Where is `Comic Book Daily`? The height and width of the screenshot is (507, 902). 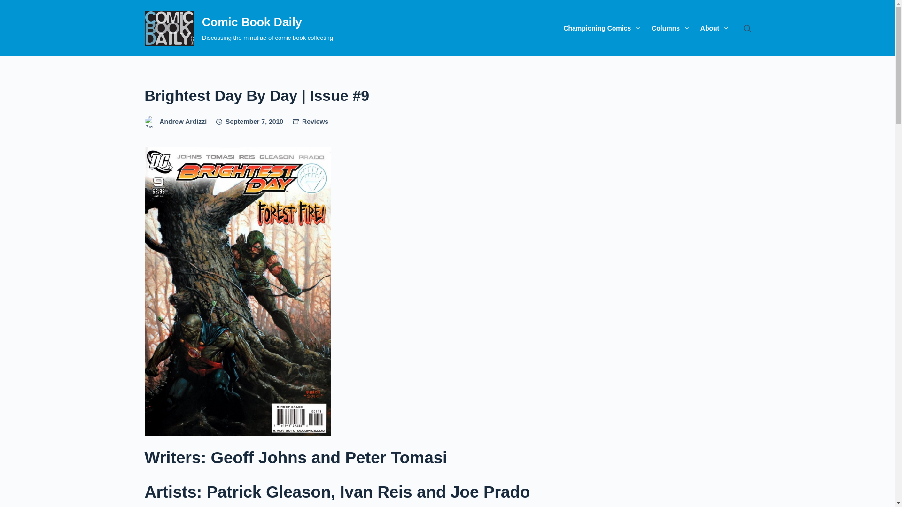
Comic Book Daily is located at coordinates (252, 22).